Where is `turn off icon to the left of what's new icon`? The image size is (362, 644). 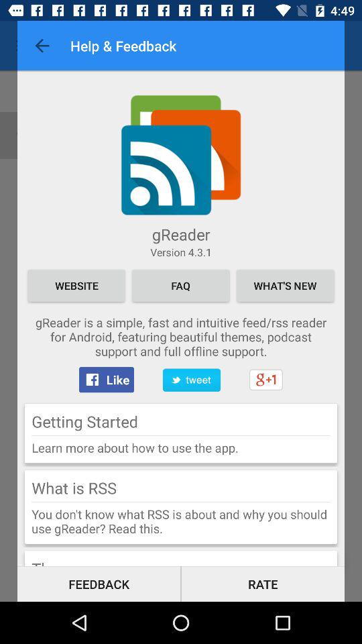 turn off icon to the left of what's new icon is located at coordinates (181, 286).